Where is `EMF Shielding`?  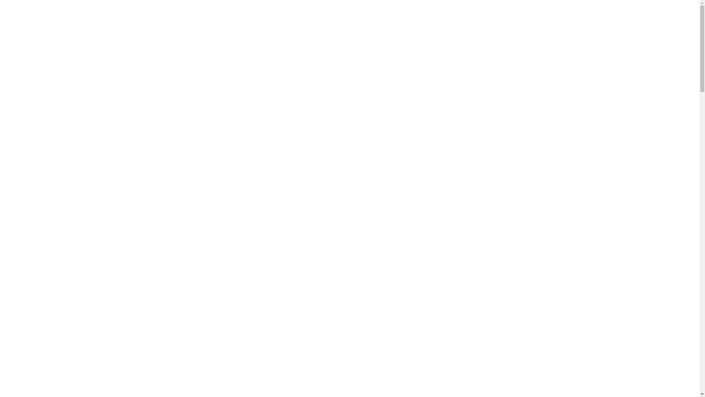 EMF Shielding is located at coordinates (50, 130).